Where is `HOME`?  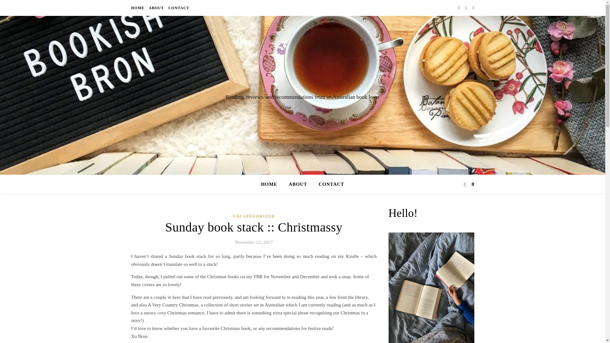 HOME is located at coordinates (138, 8).